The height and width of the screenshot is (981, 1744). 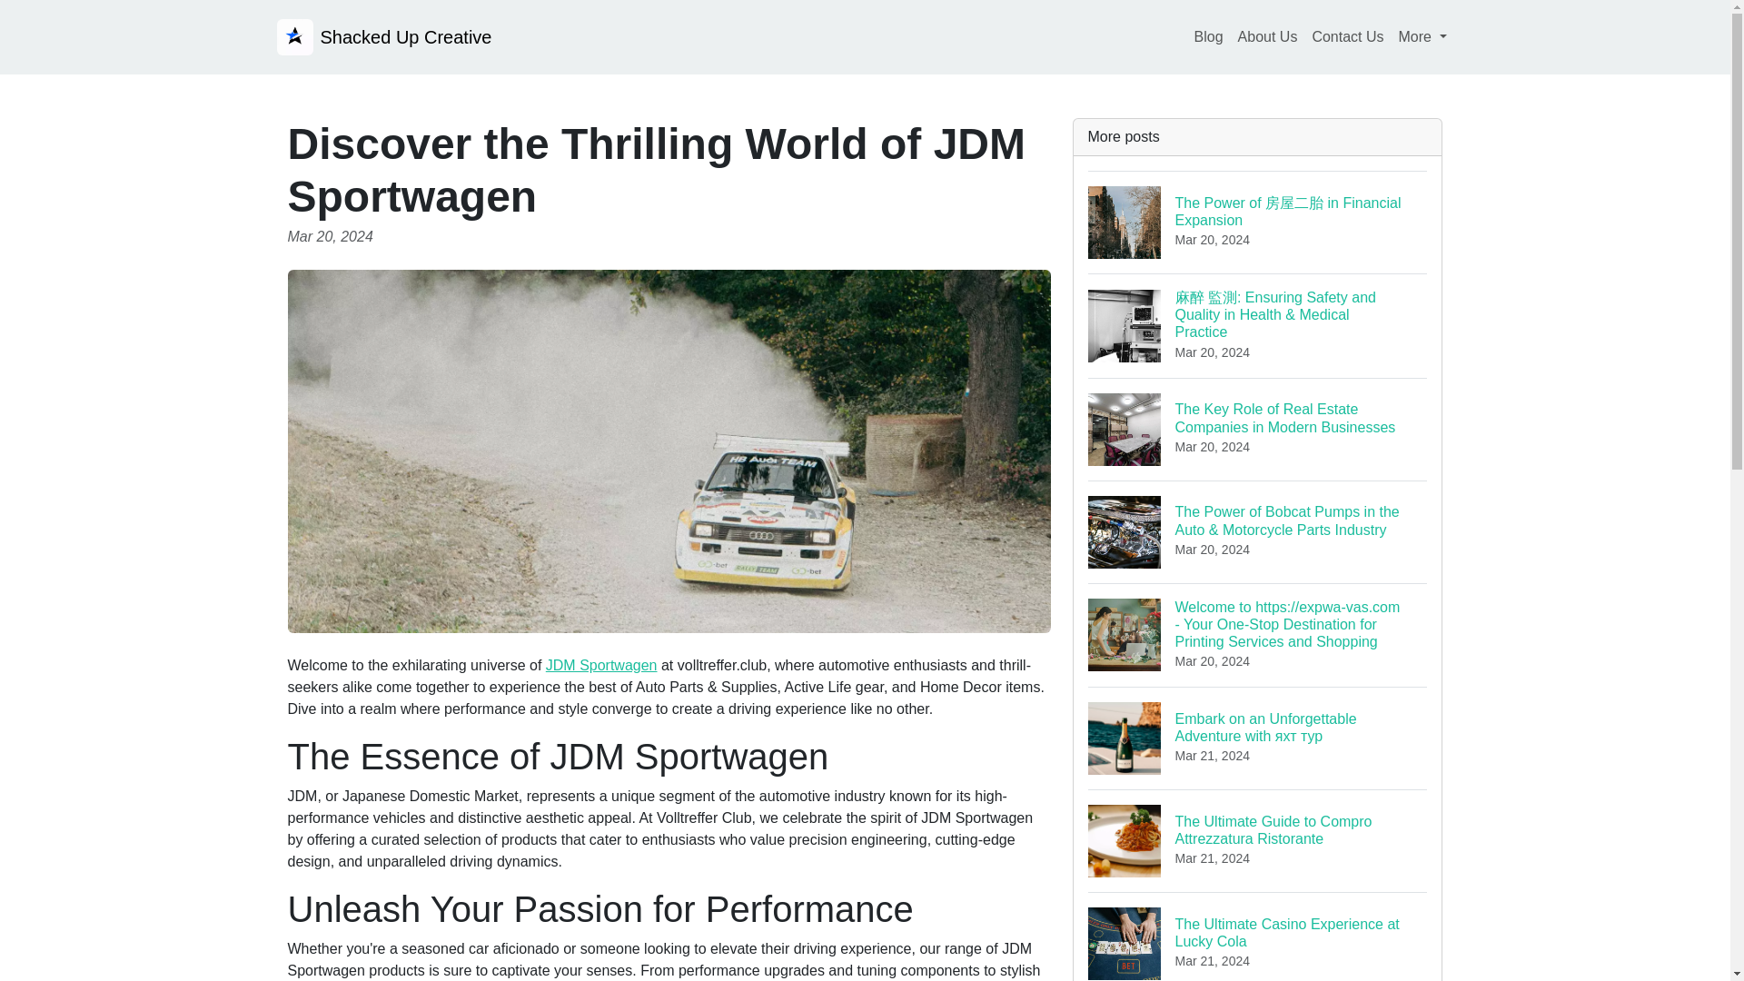 I want to click on Shacked Up Creative, so click(x=383, y=36).